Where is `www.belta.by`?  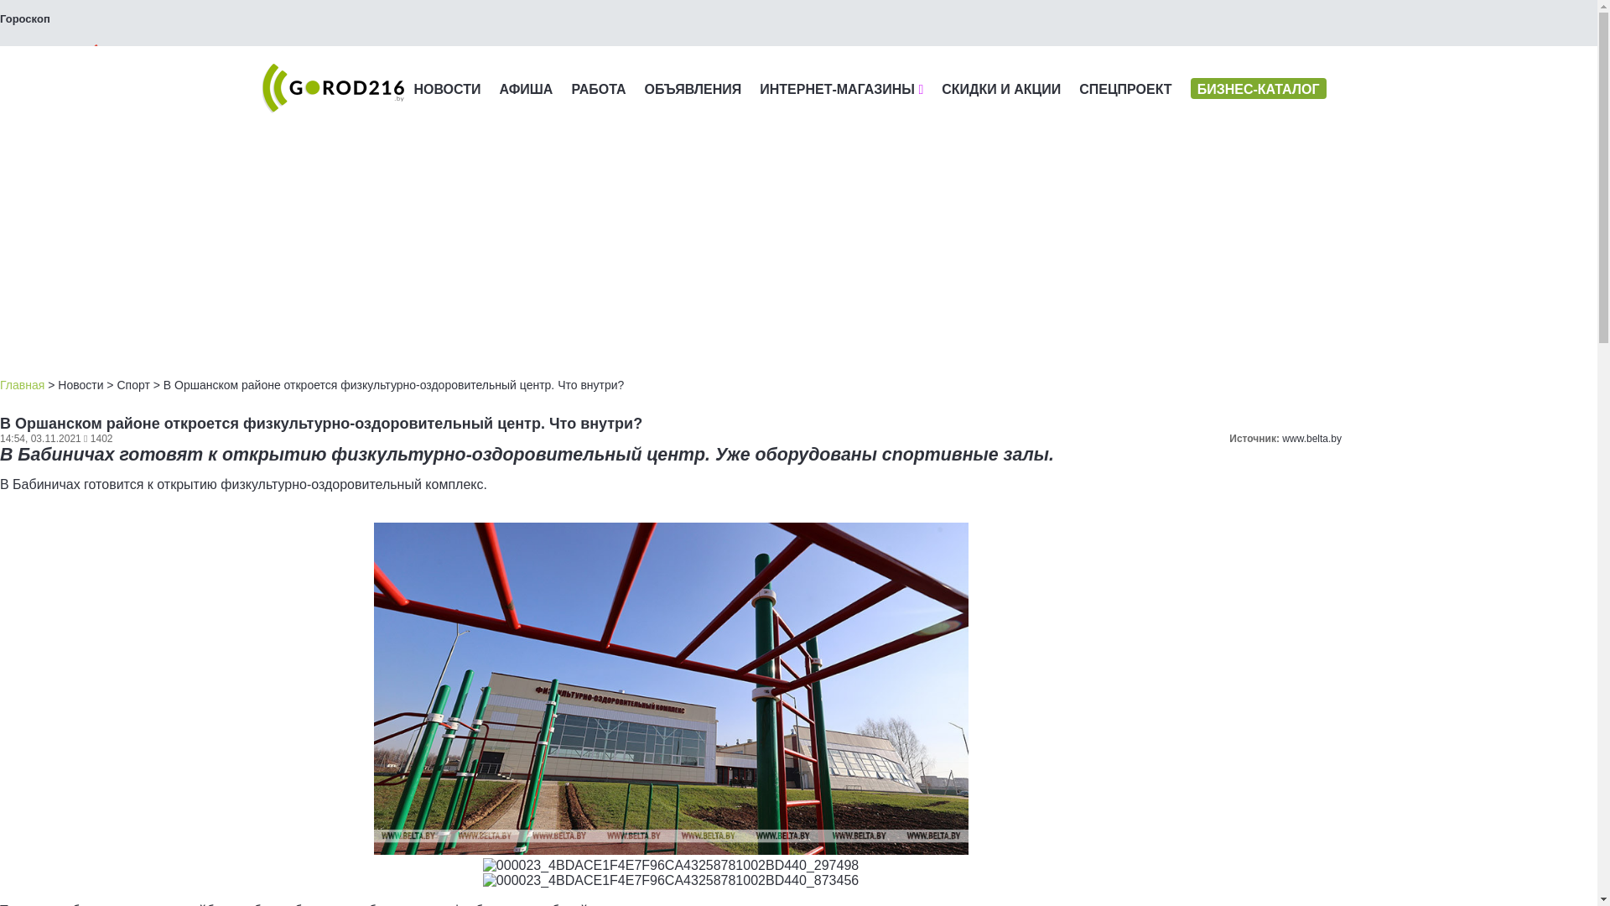 www.belta.by is located at coordinates (1311, 439).